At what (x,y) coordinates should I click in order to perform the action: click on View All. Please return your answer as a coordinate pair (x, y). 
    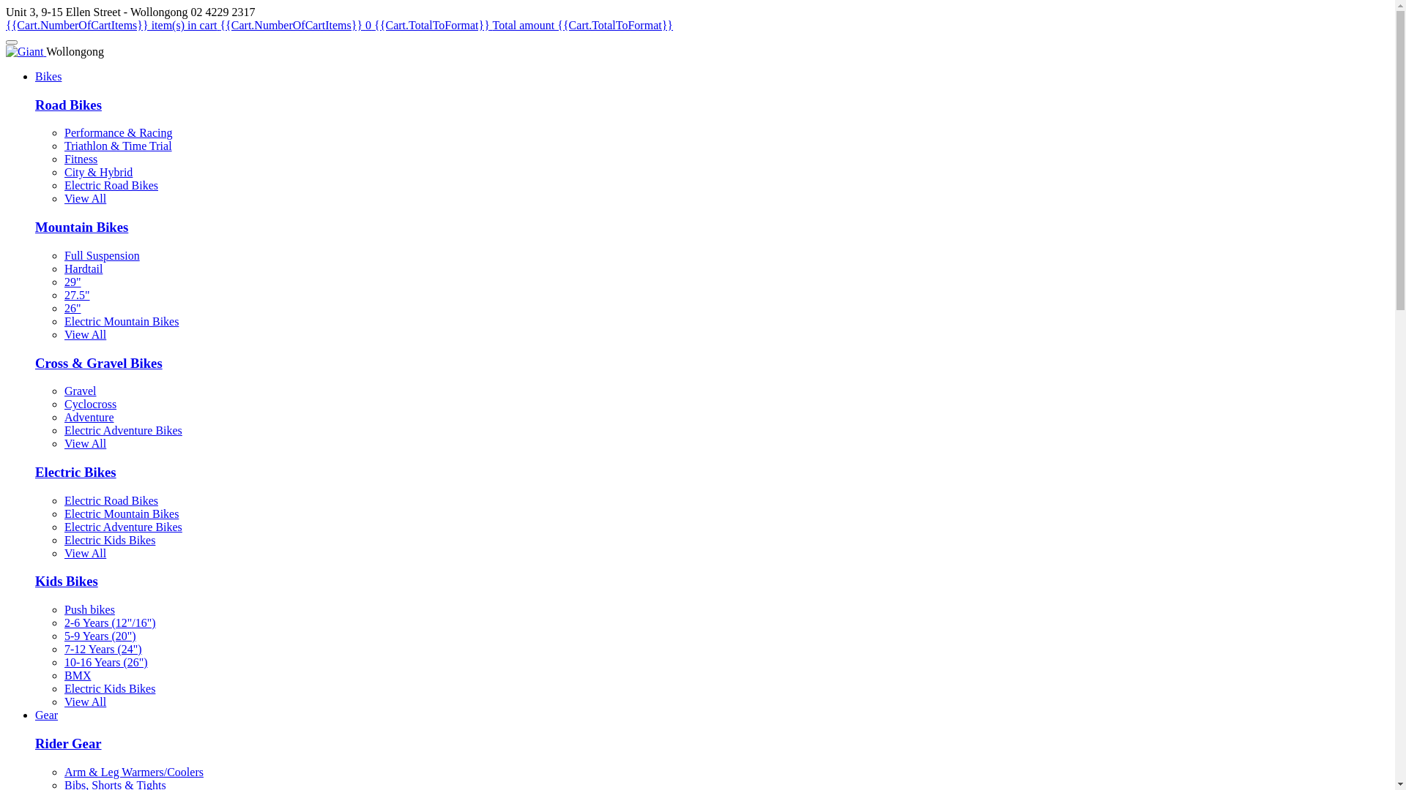
    Looking at the image, I should click on (85, 443).